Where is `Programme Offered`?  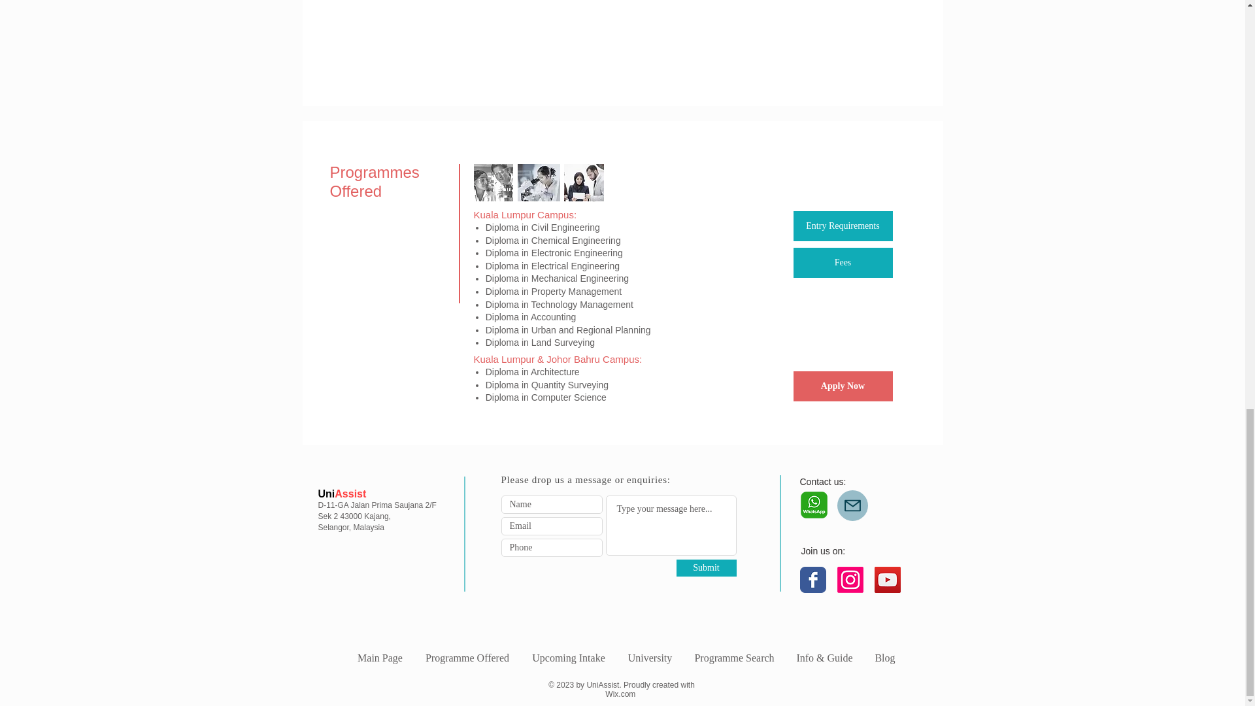
Programme Offered is located at coordinates (467, 658).